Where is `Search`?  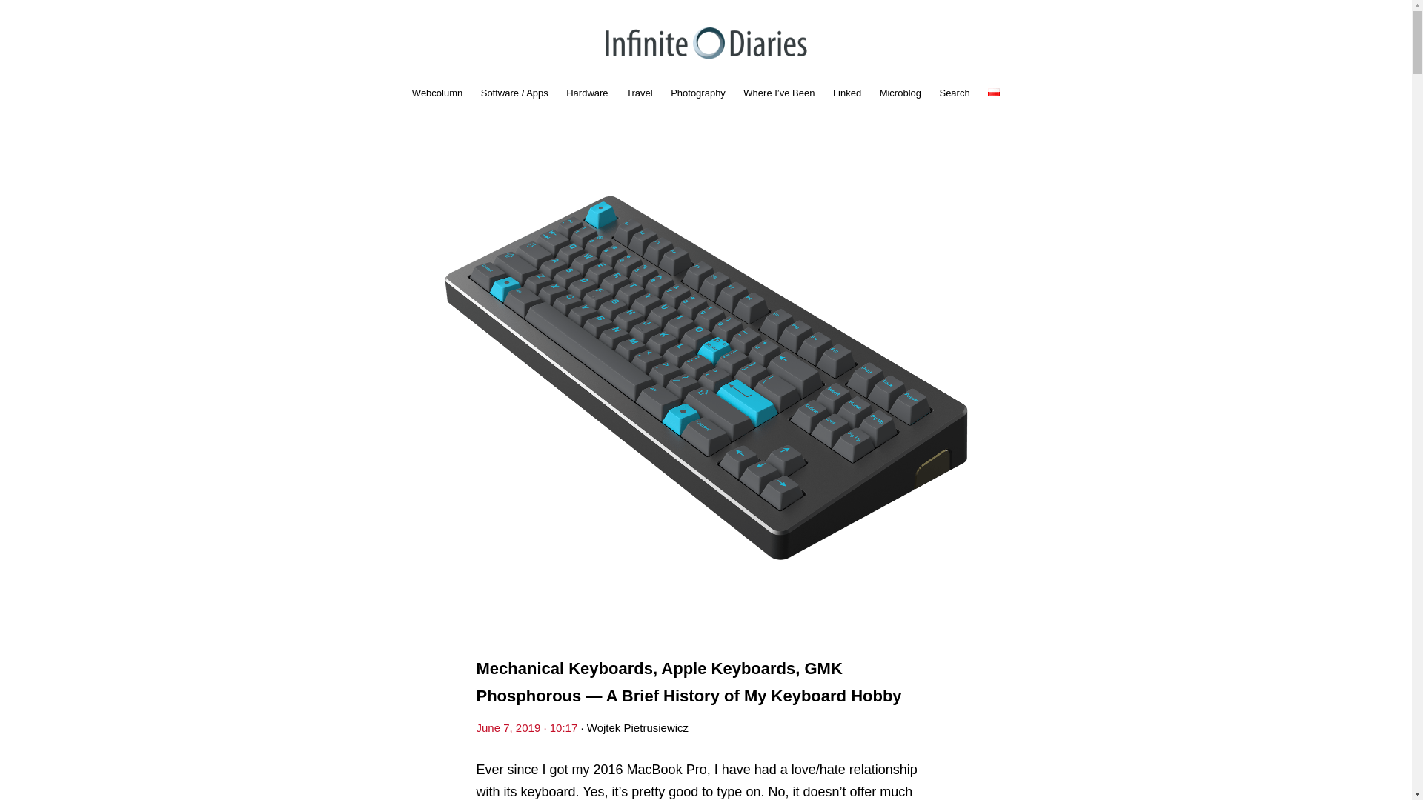 Search is located at coordinates (954, 93).